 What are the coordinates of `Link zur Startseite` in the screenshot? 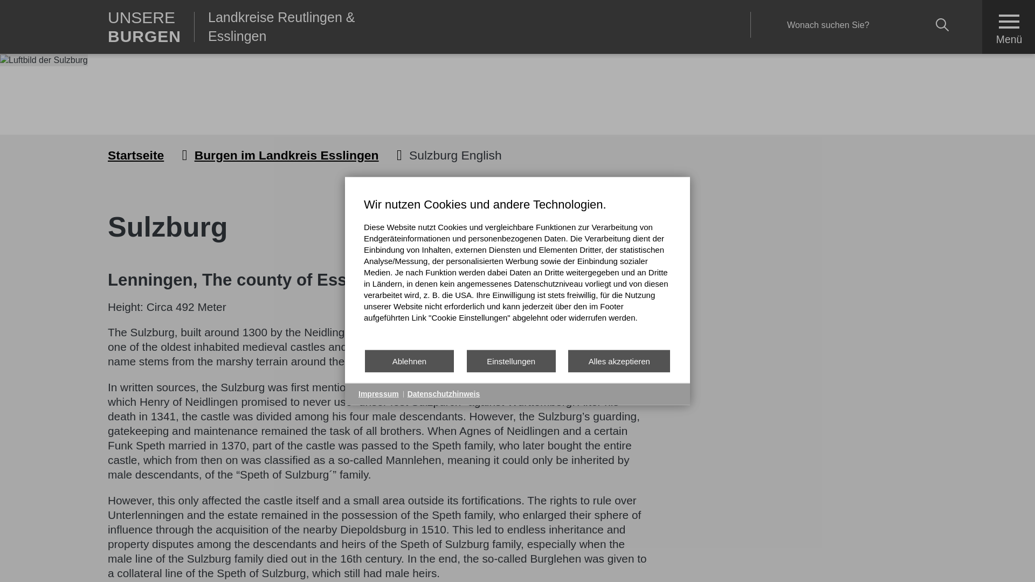 It's located at (151, 27).